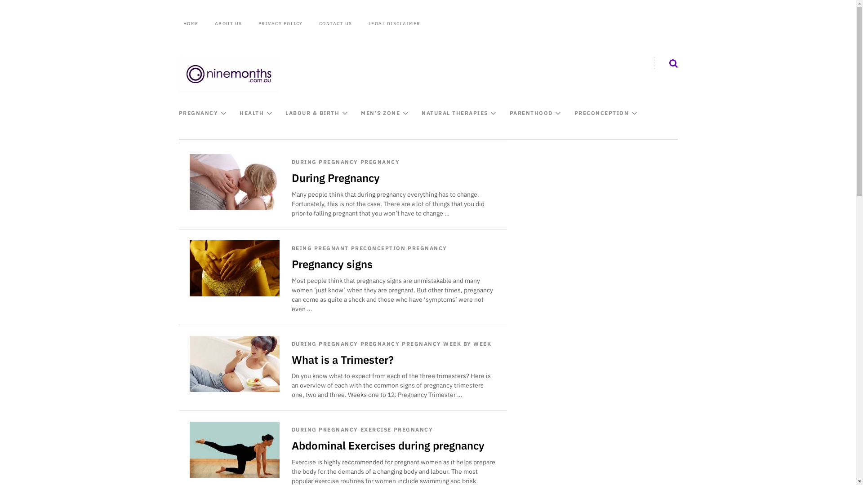 The width and height of the screenshot is (863, 485). I want to click on Abdominal Exercises during pregnancy, so click(388, 445).